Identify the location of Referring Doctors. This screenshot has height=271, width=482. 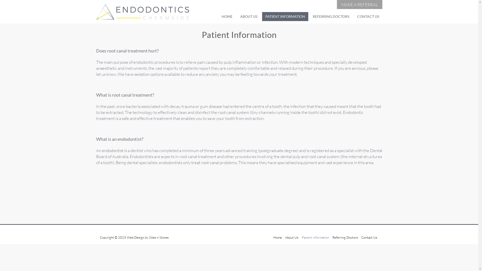
(345, 237).